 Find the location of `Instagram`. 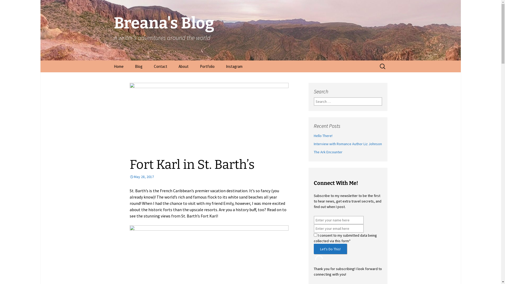

Instagram is located at coordinates (234, 66).